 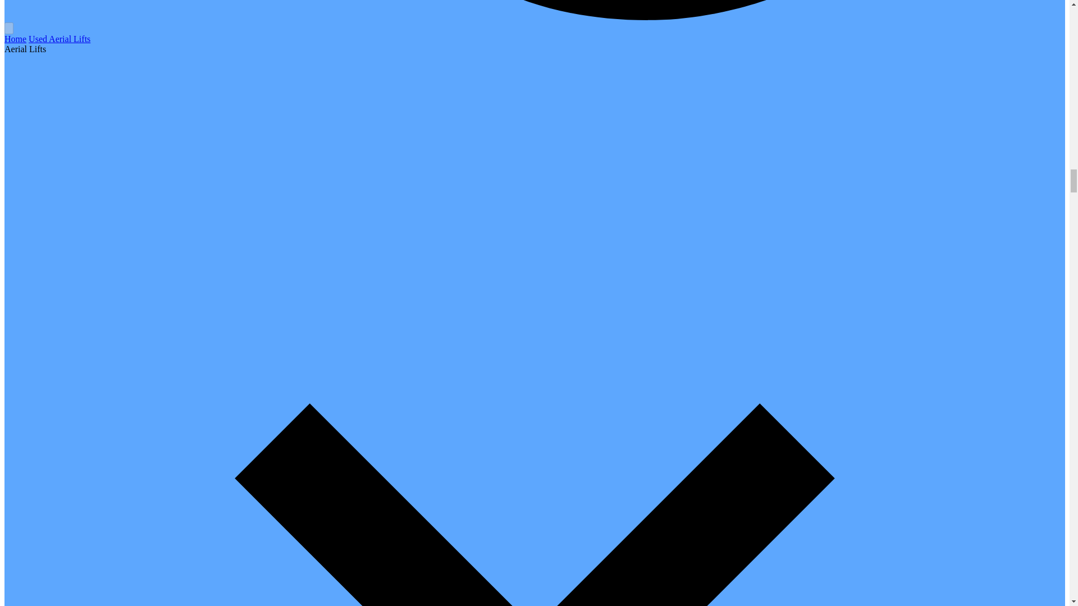 I want to click on Home, so click(x=15, y=38).